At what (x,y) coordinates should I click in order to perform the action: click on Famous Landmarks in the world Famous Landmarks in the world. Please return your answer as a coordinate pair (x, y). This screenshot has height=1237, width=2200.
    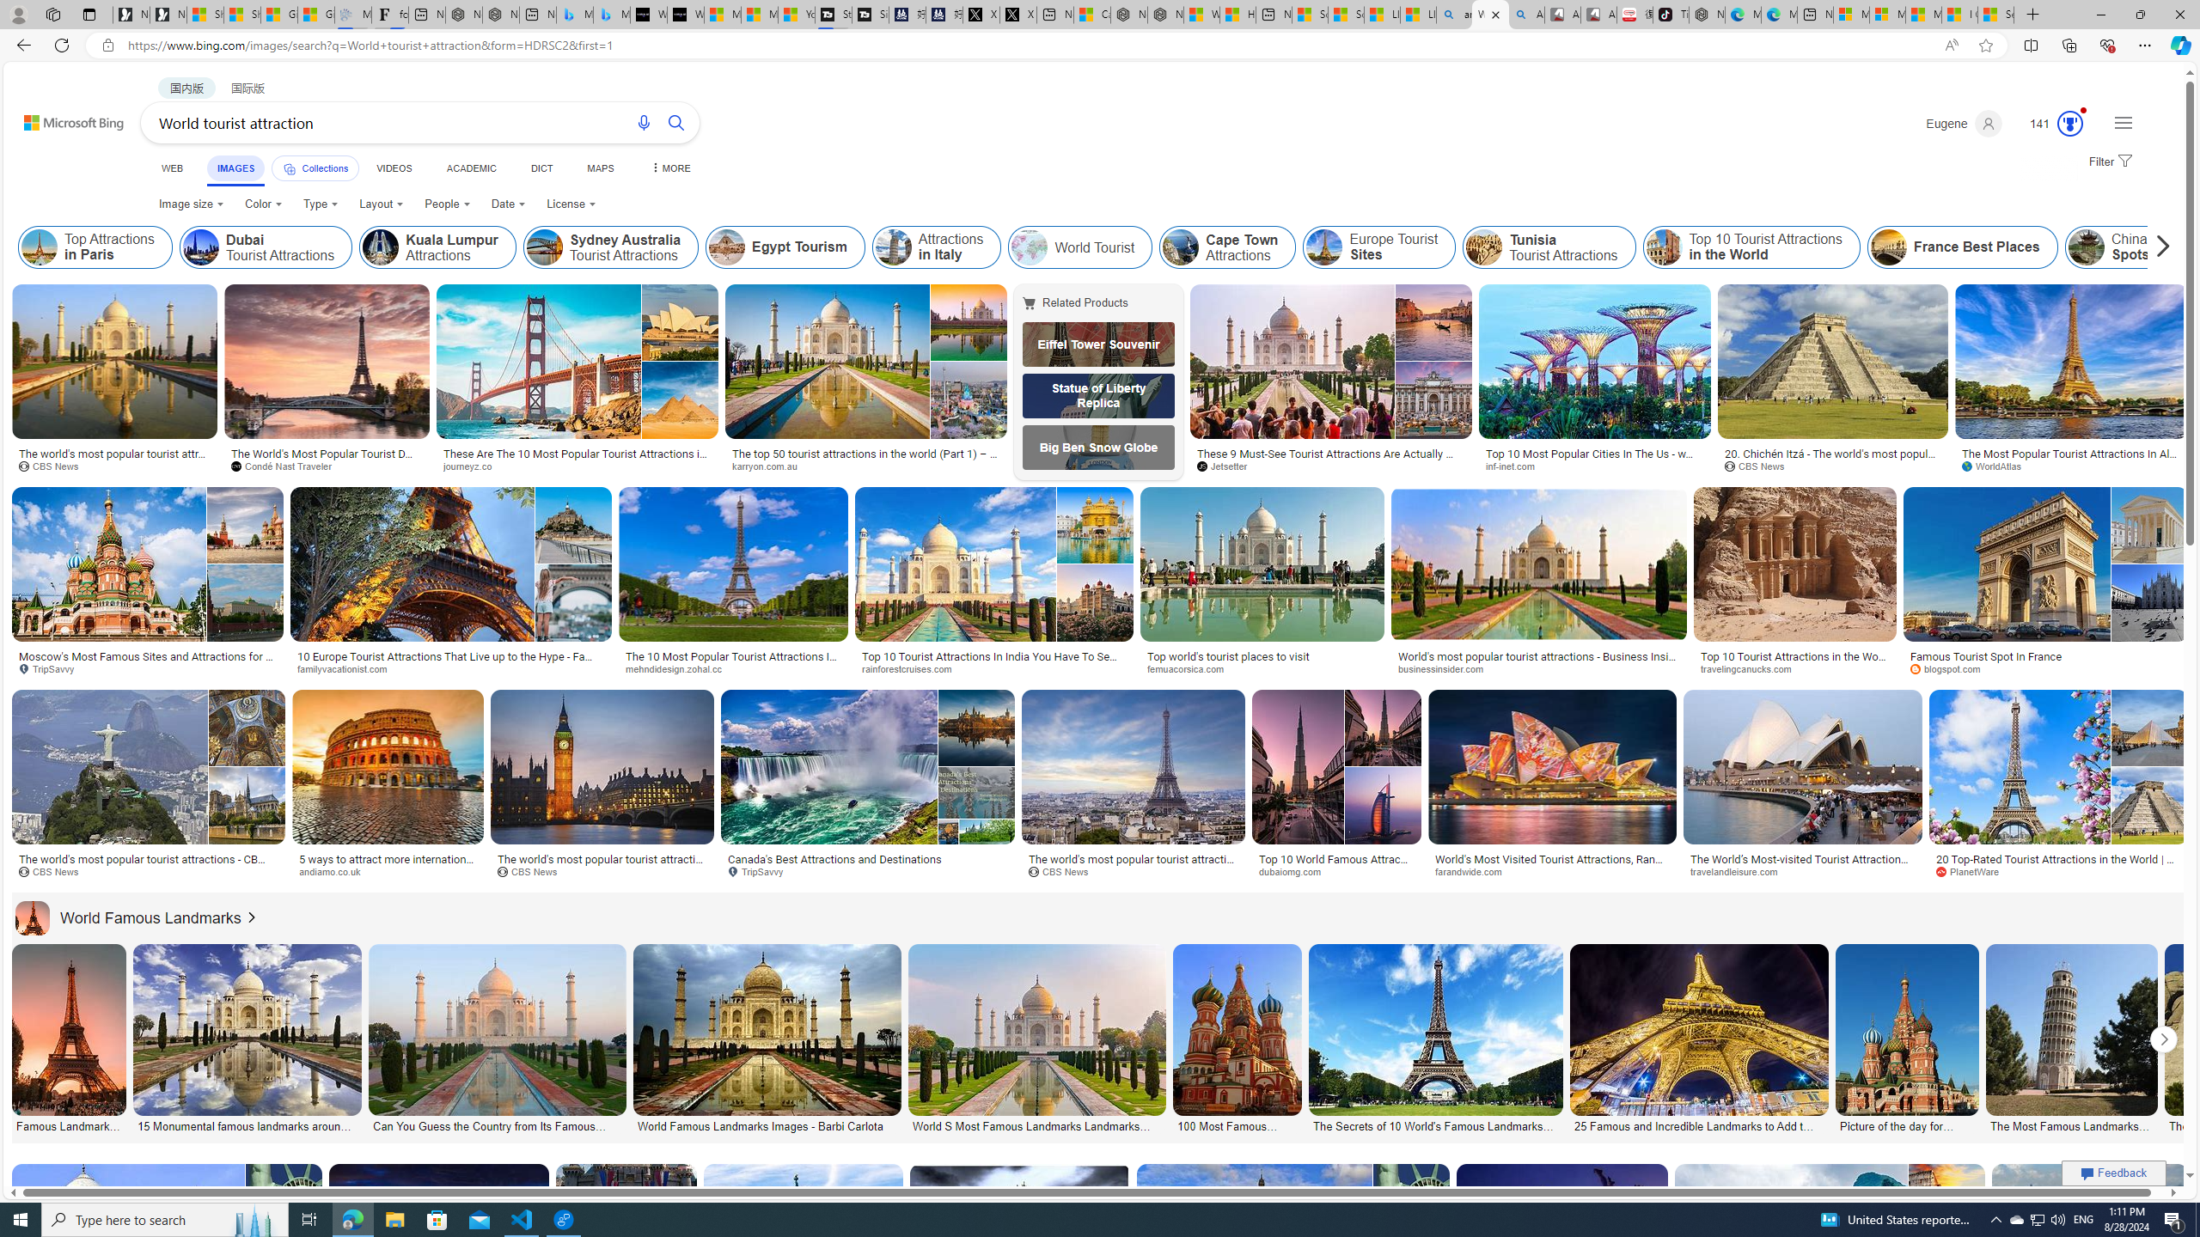
    Looking at the image, I should click on (67, 1039).